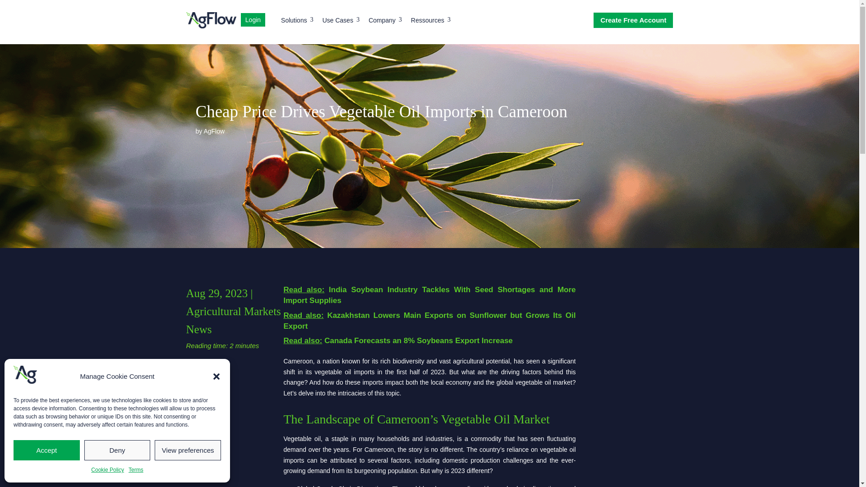 This screenshot has width=866, height=487. Describe the element at coordinates (341, 22) in the screenshot. I see `Accept` at that location.